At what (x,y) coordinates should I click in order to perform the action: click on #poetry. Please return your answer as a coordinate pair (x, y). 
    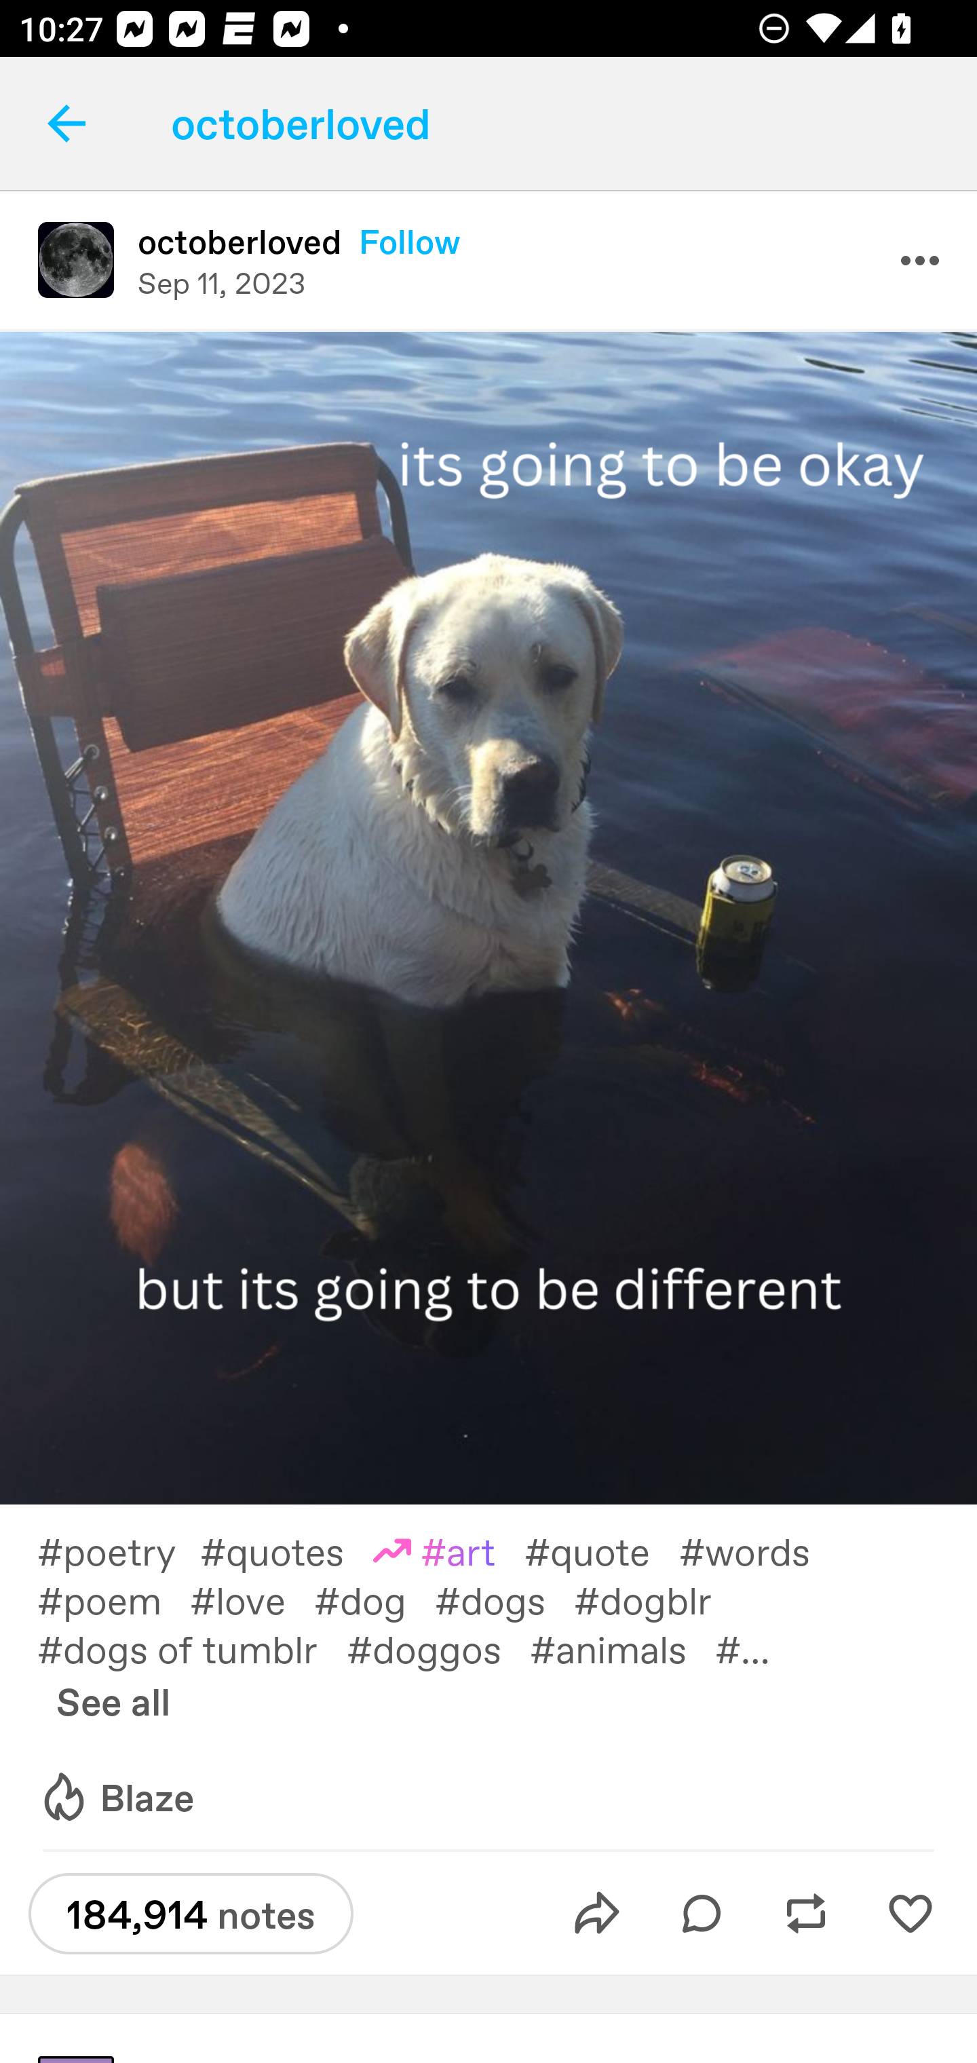
    Looking at the image, I should click on (118, 1550).